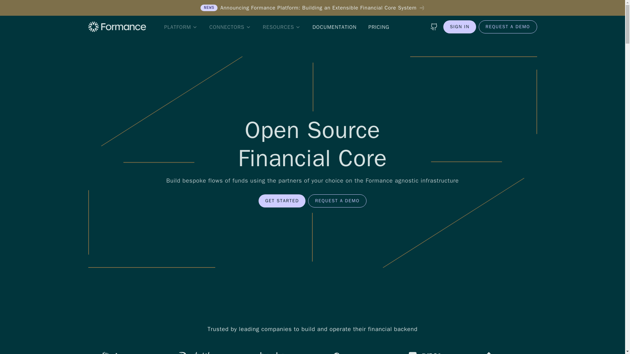  I want to click on REQUEST A DEMO, so click(508, 27).